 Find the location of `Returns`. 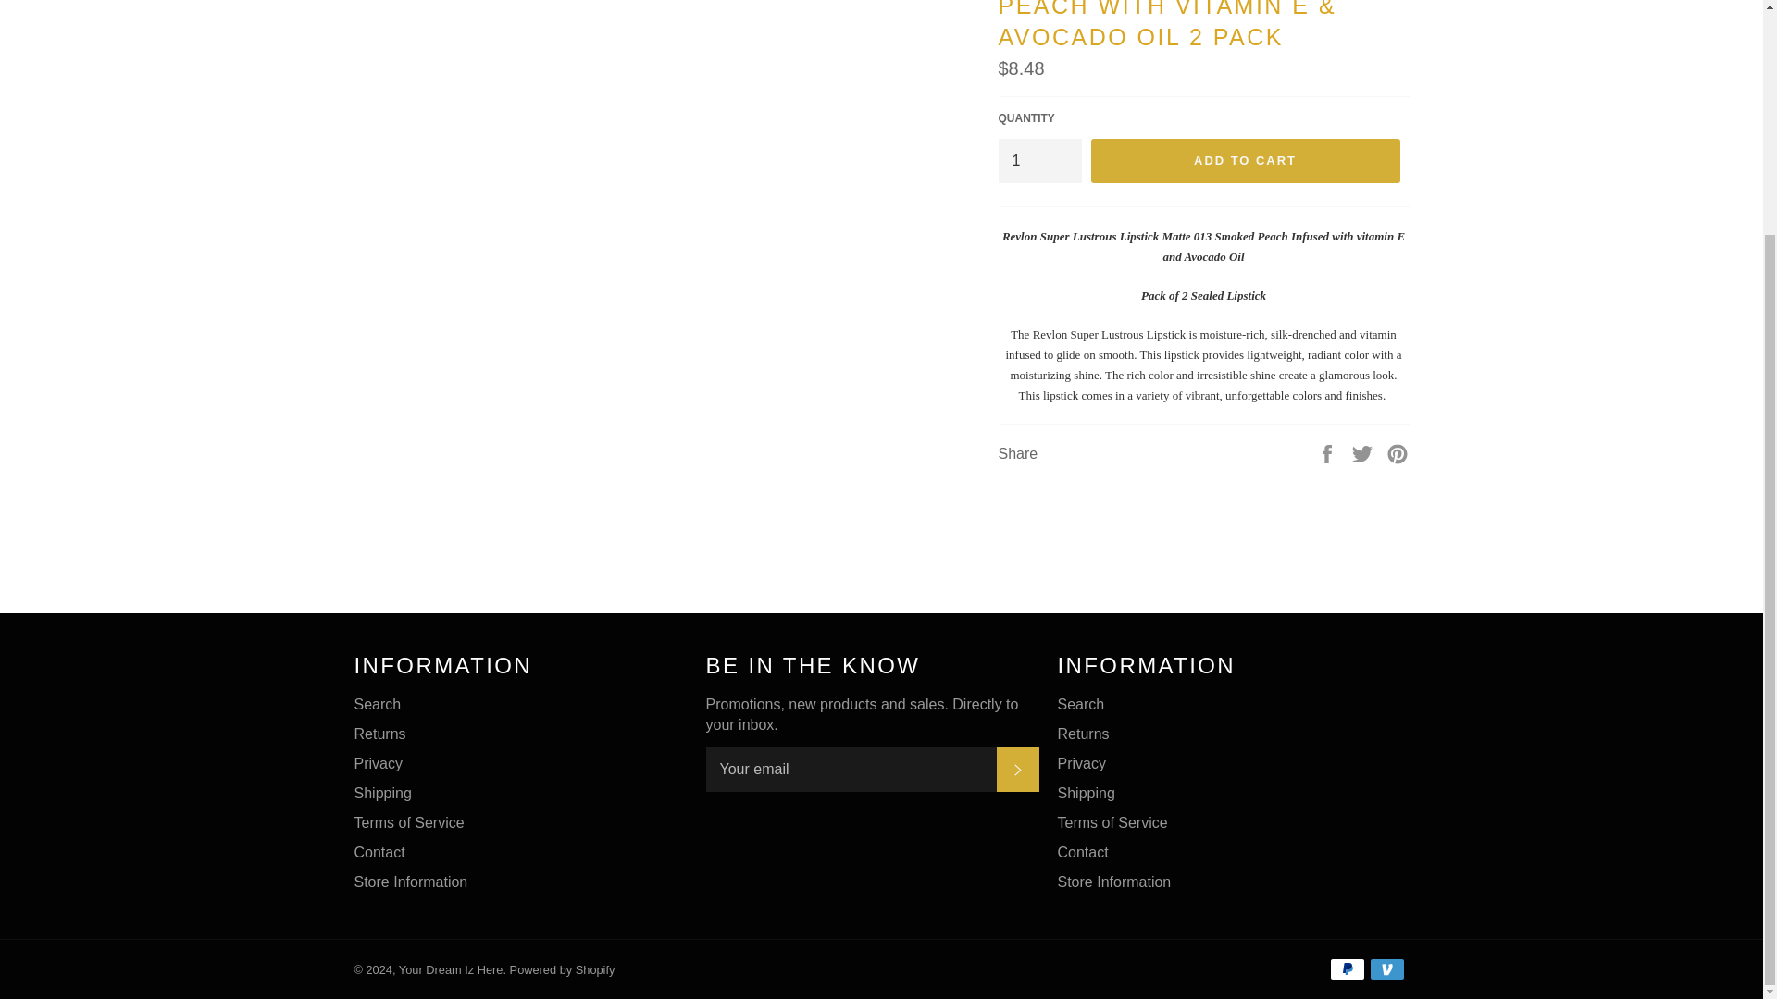

Returns is located at coordinates (379, 734).